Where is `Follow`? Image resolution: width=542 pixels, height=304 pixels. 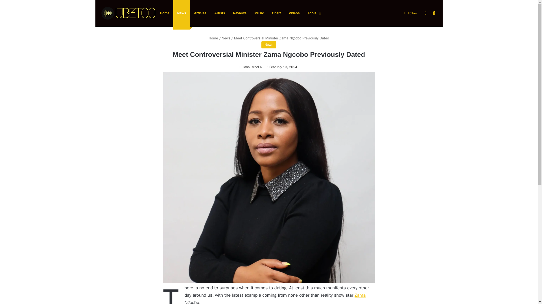
Follow is located at coordinates (410, 14).